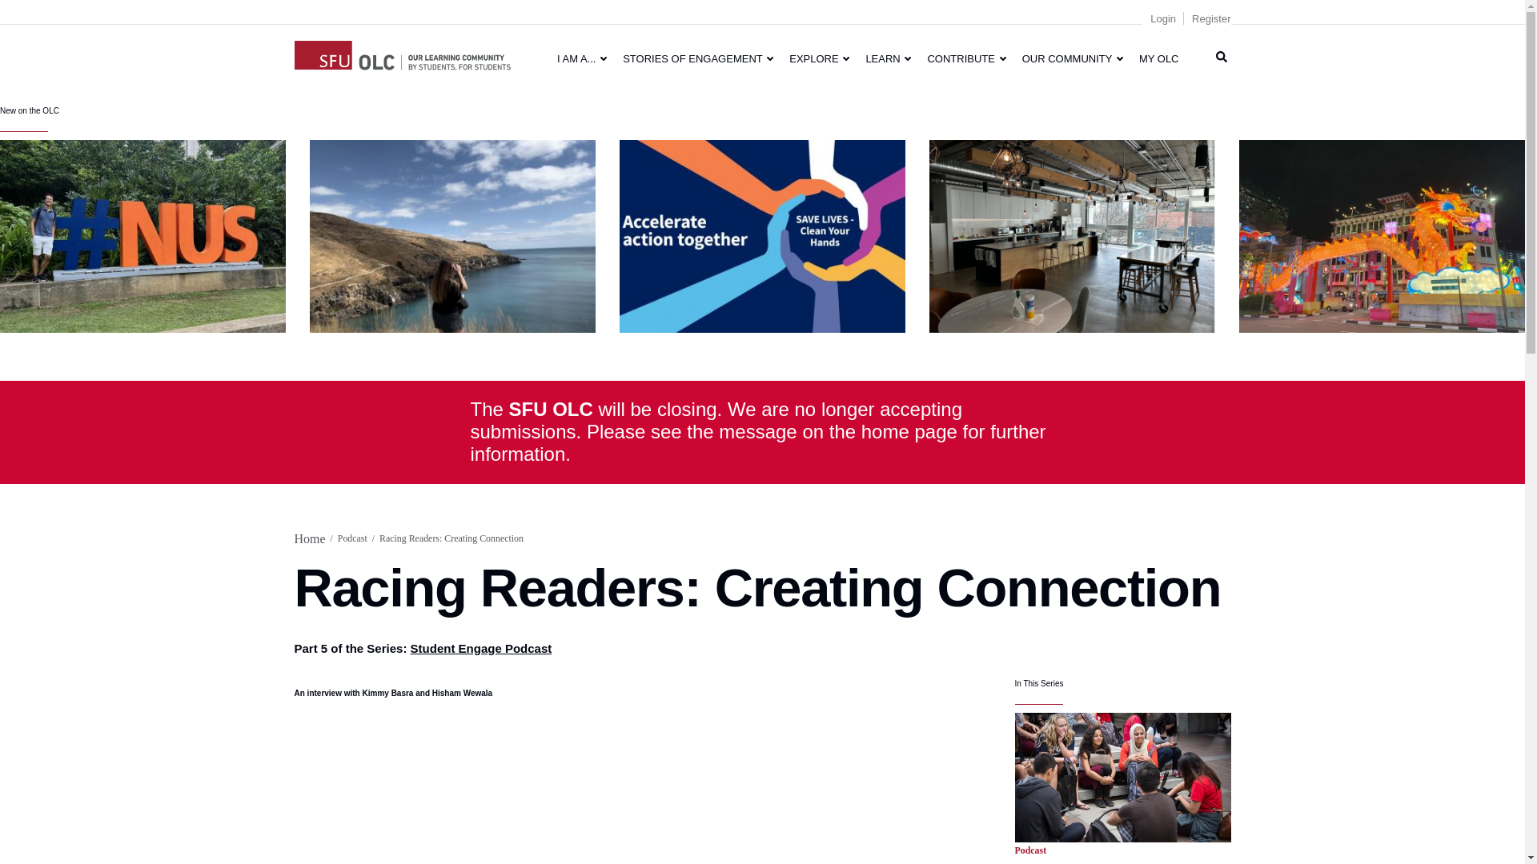 The width and height of the screenshot is (1537, 864). What do you see at coordinates (1073, 58) in the screenshot?
I see `OUR COMMUNITY` at bounding box center [1073, 58].